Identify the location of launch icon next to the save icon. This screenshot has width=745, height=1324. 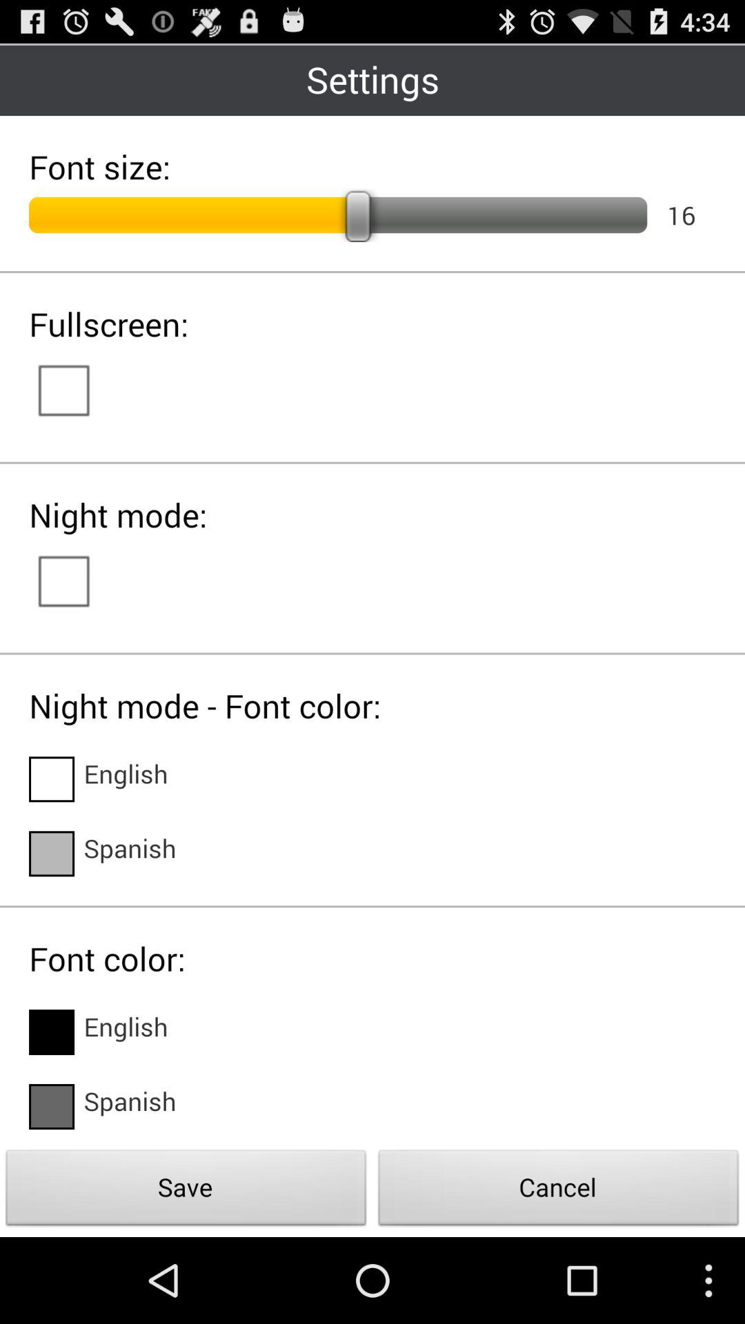
(559, 1192).